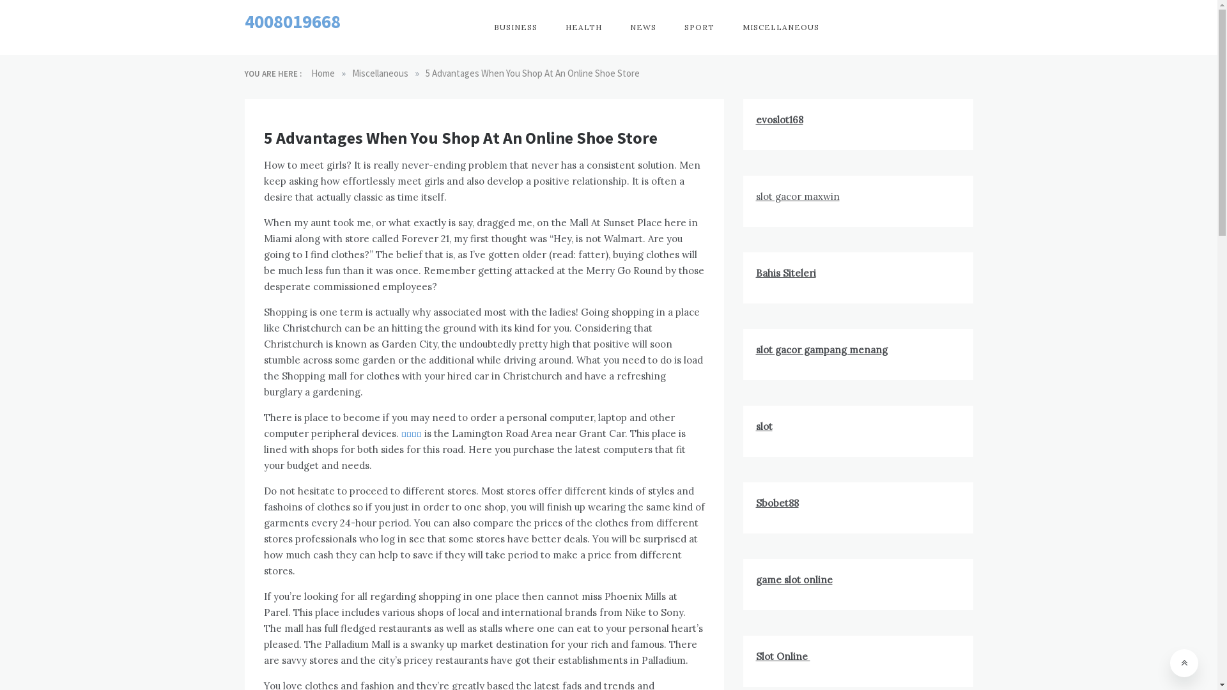  I want to click on NEWS, so click(643, 27).